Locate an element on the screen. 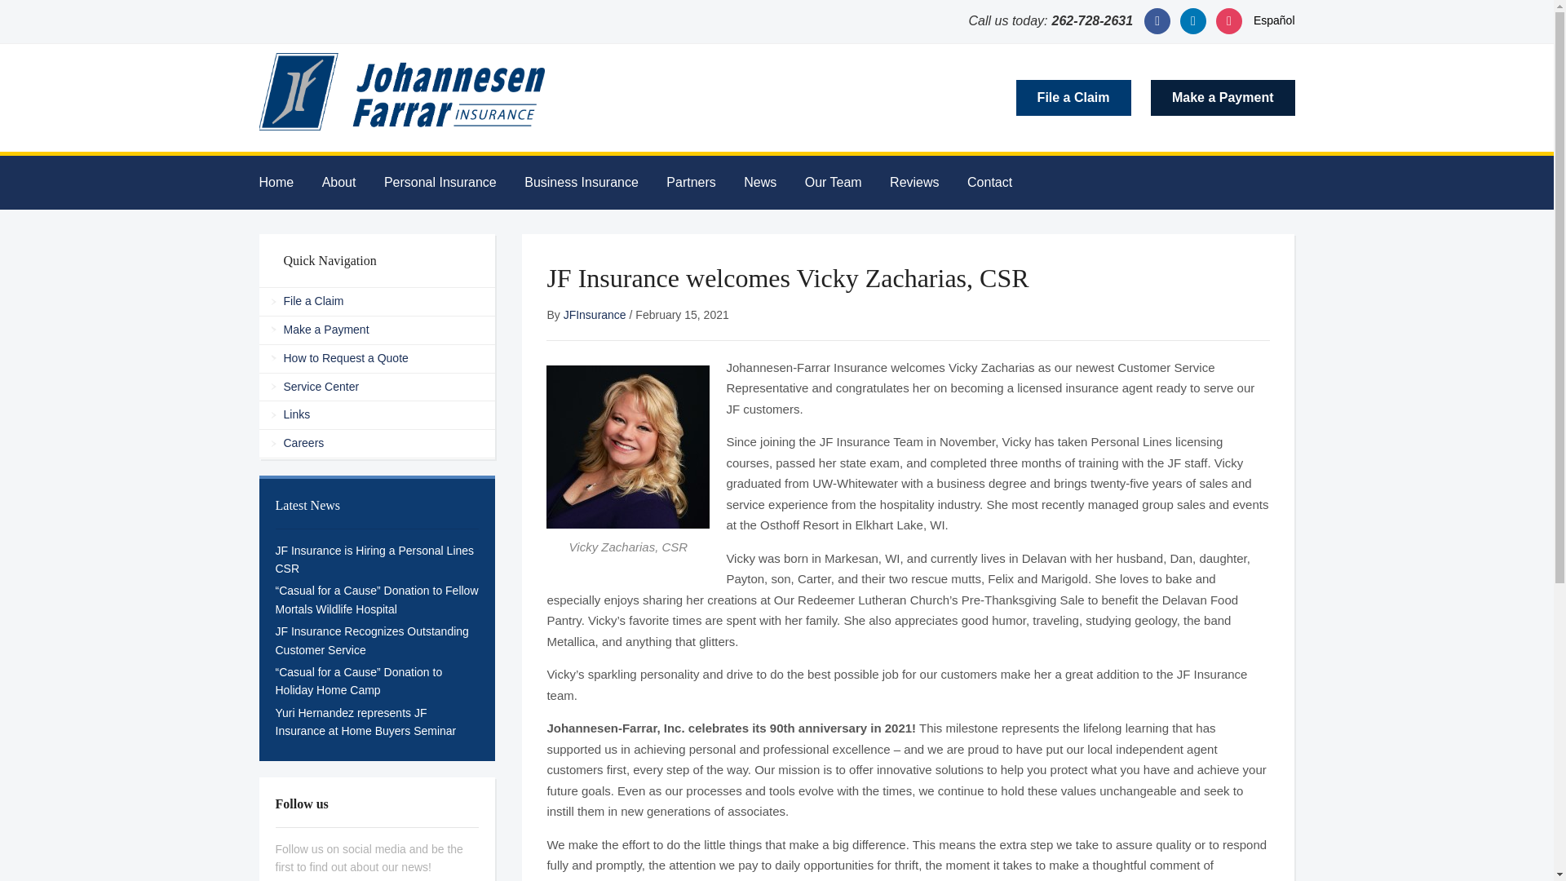 This screenshot has width=1566, height=881. Facebook is located at coordinates (1157, 20).